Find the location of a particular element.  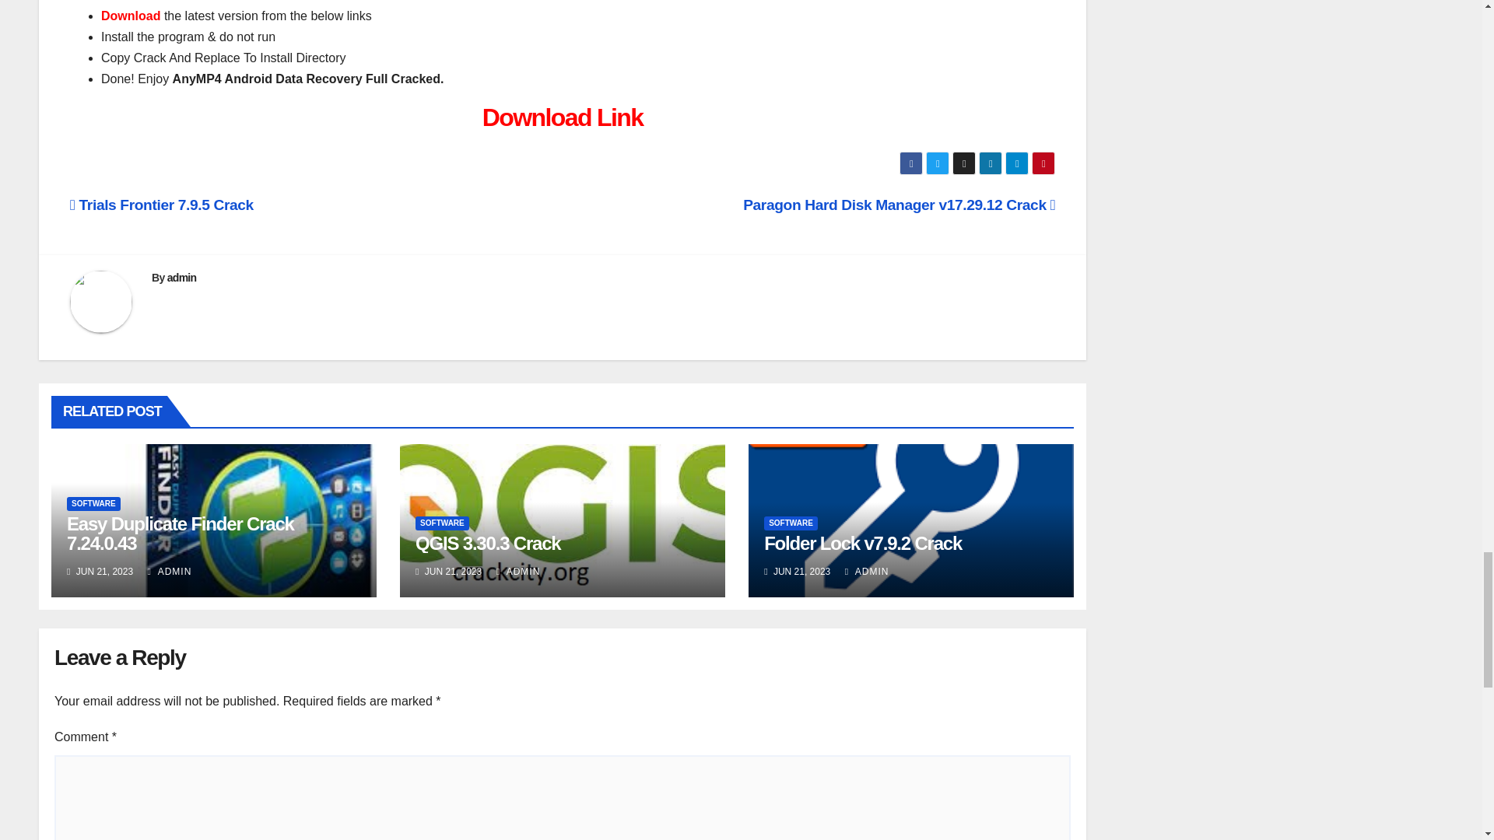

Permalink to: Folder Lock v7.9.2 Crack is located at coordinates (862, 543).